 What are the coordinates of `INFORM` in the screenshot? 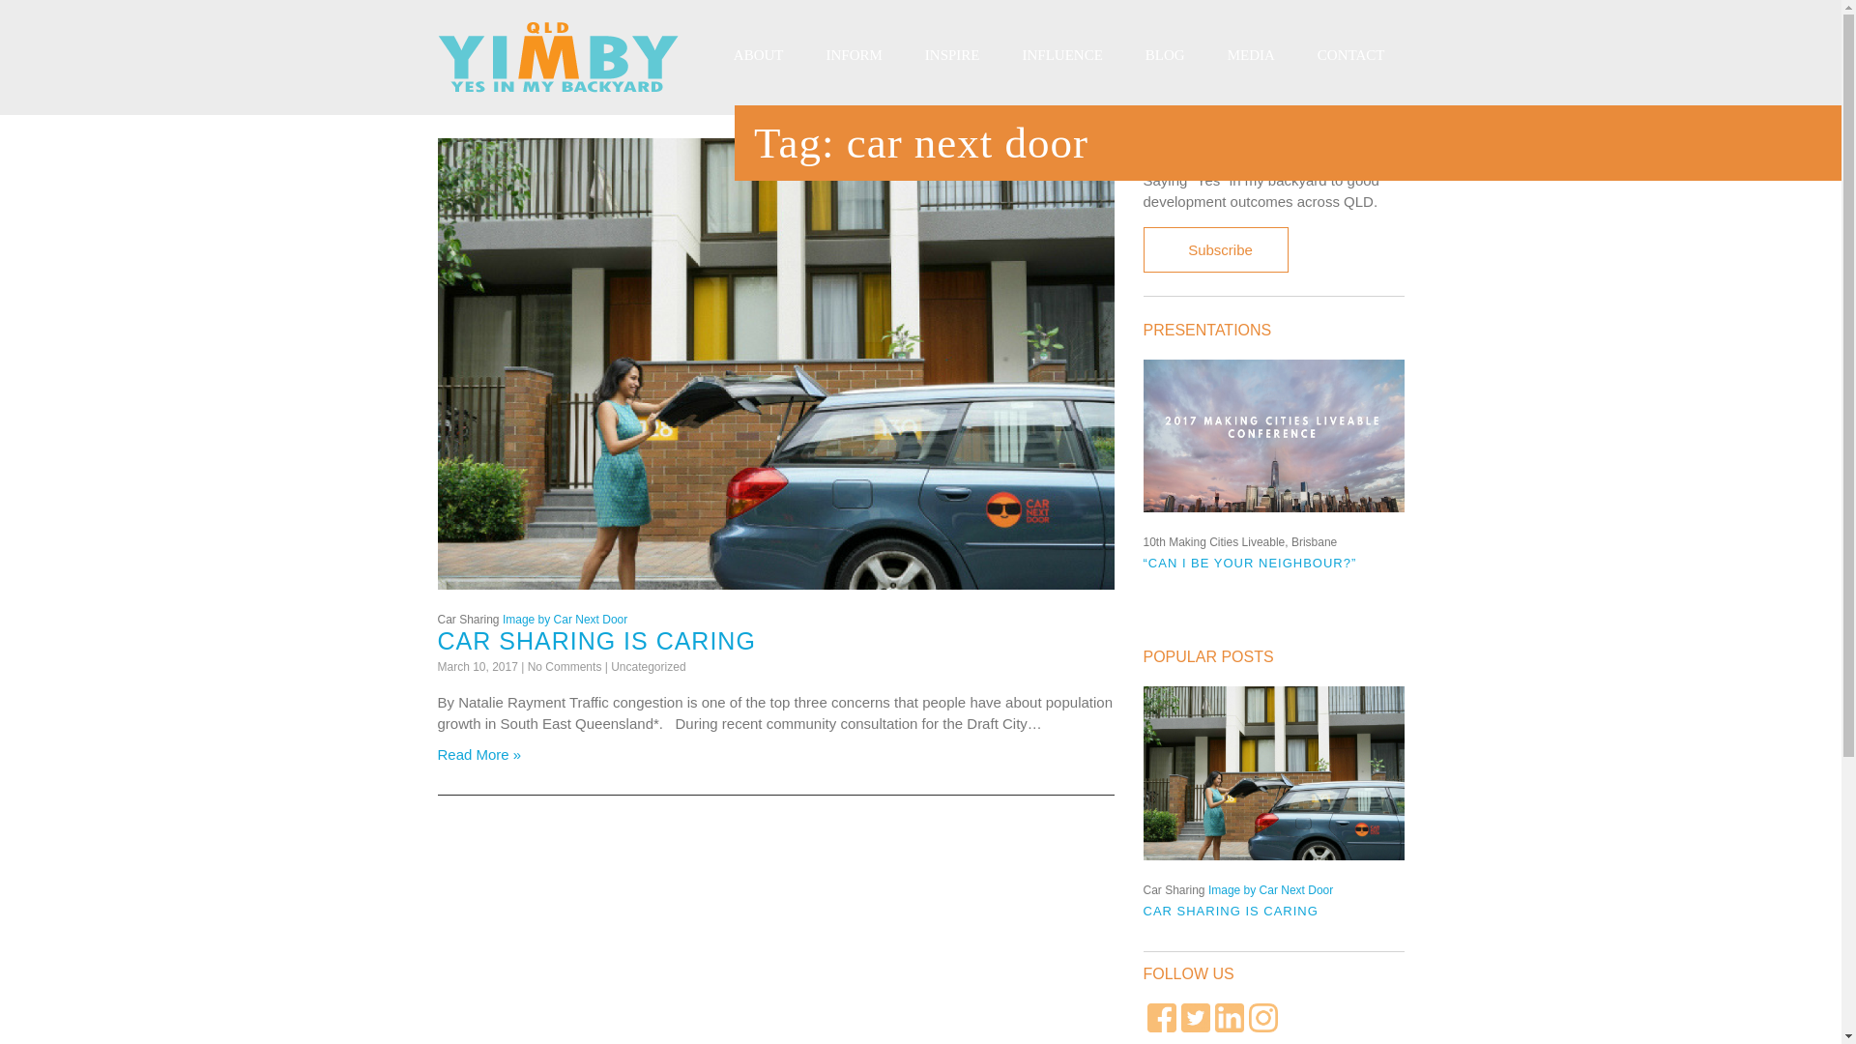 It's located at (853, 54).